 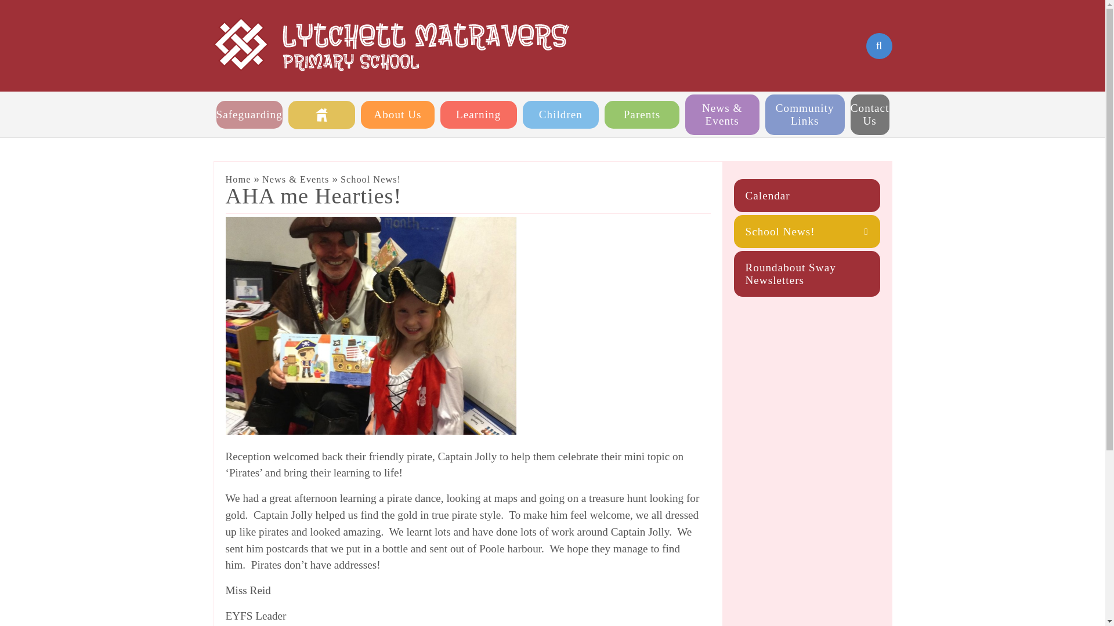 What do you see at coordinates (560, 115) in the screenshot?
I see `Children` at bounding box center [560, 115].